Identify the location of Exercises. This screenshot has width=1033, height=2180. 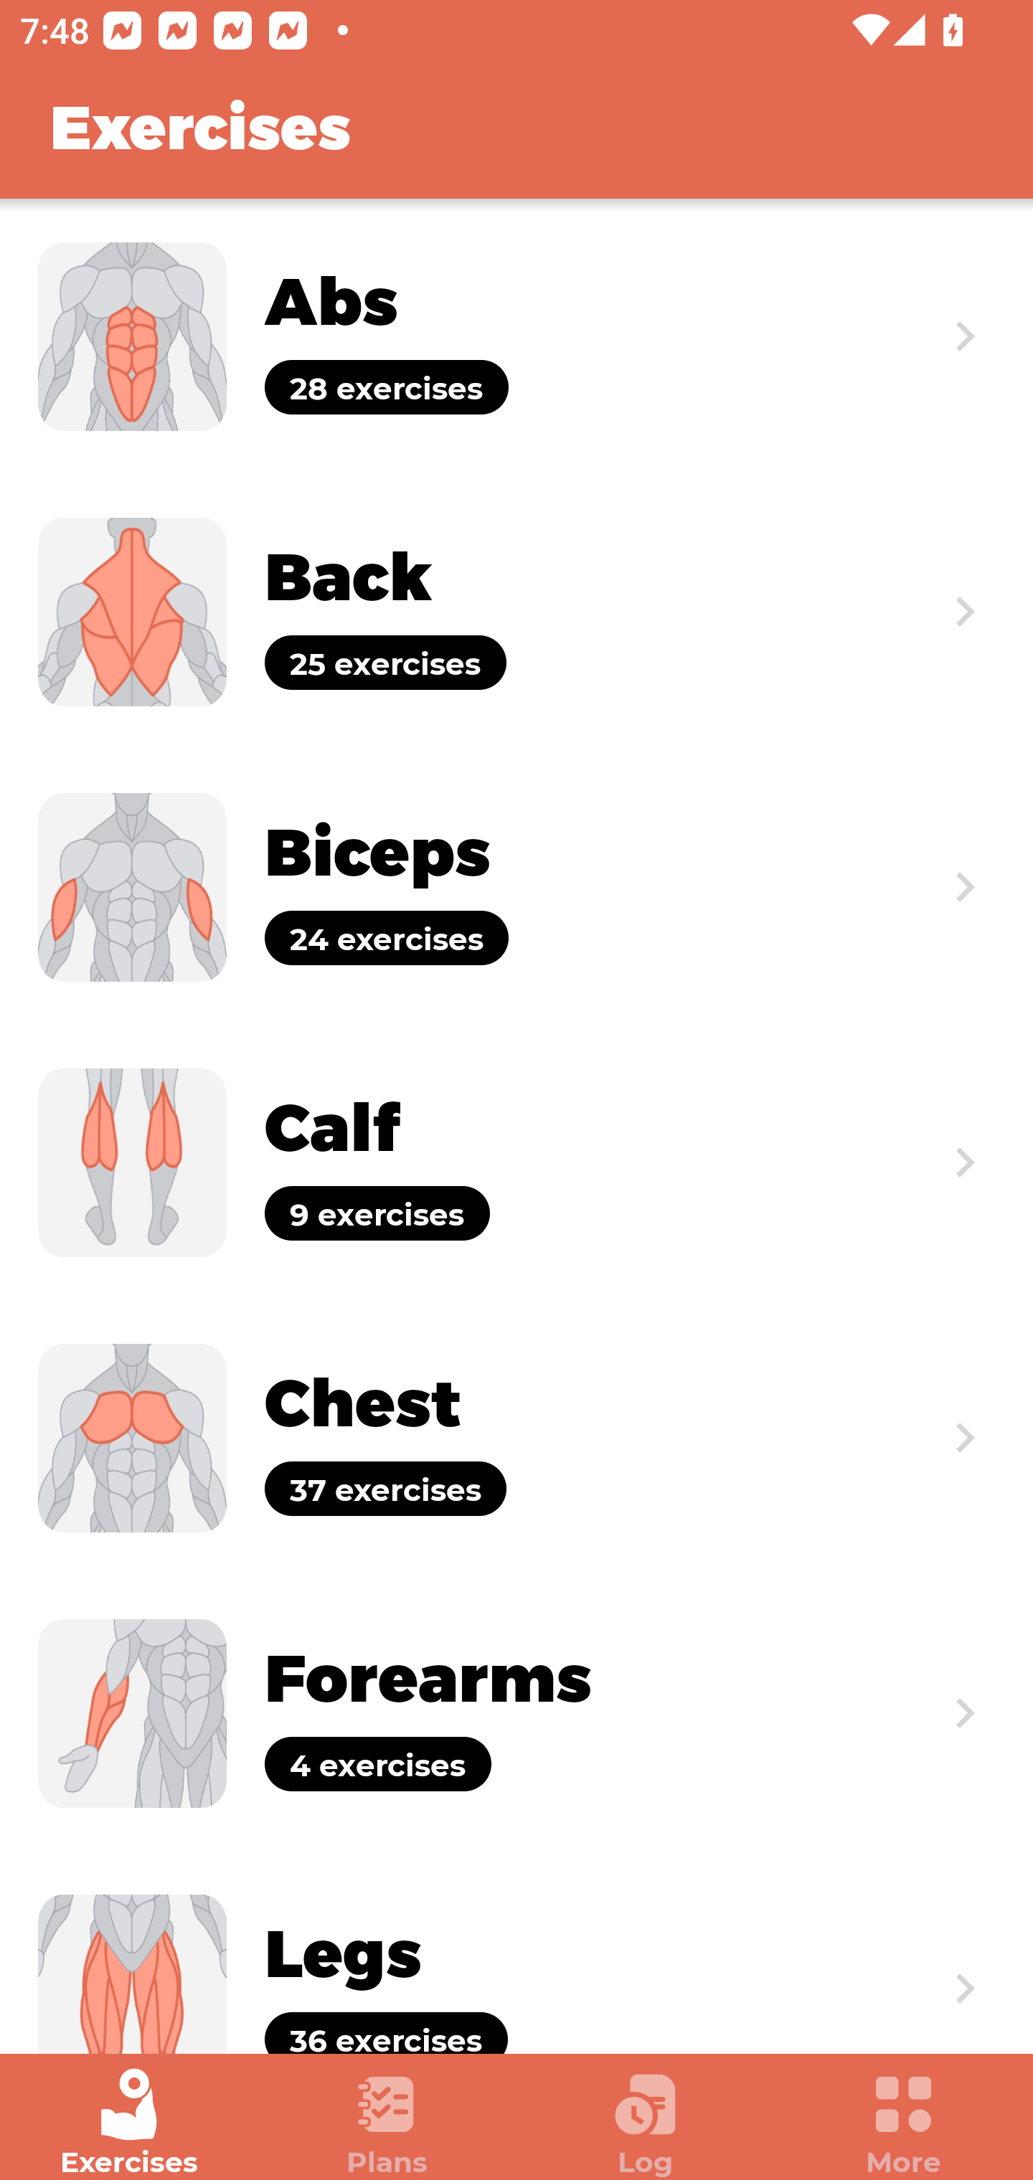
(129, 2123).